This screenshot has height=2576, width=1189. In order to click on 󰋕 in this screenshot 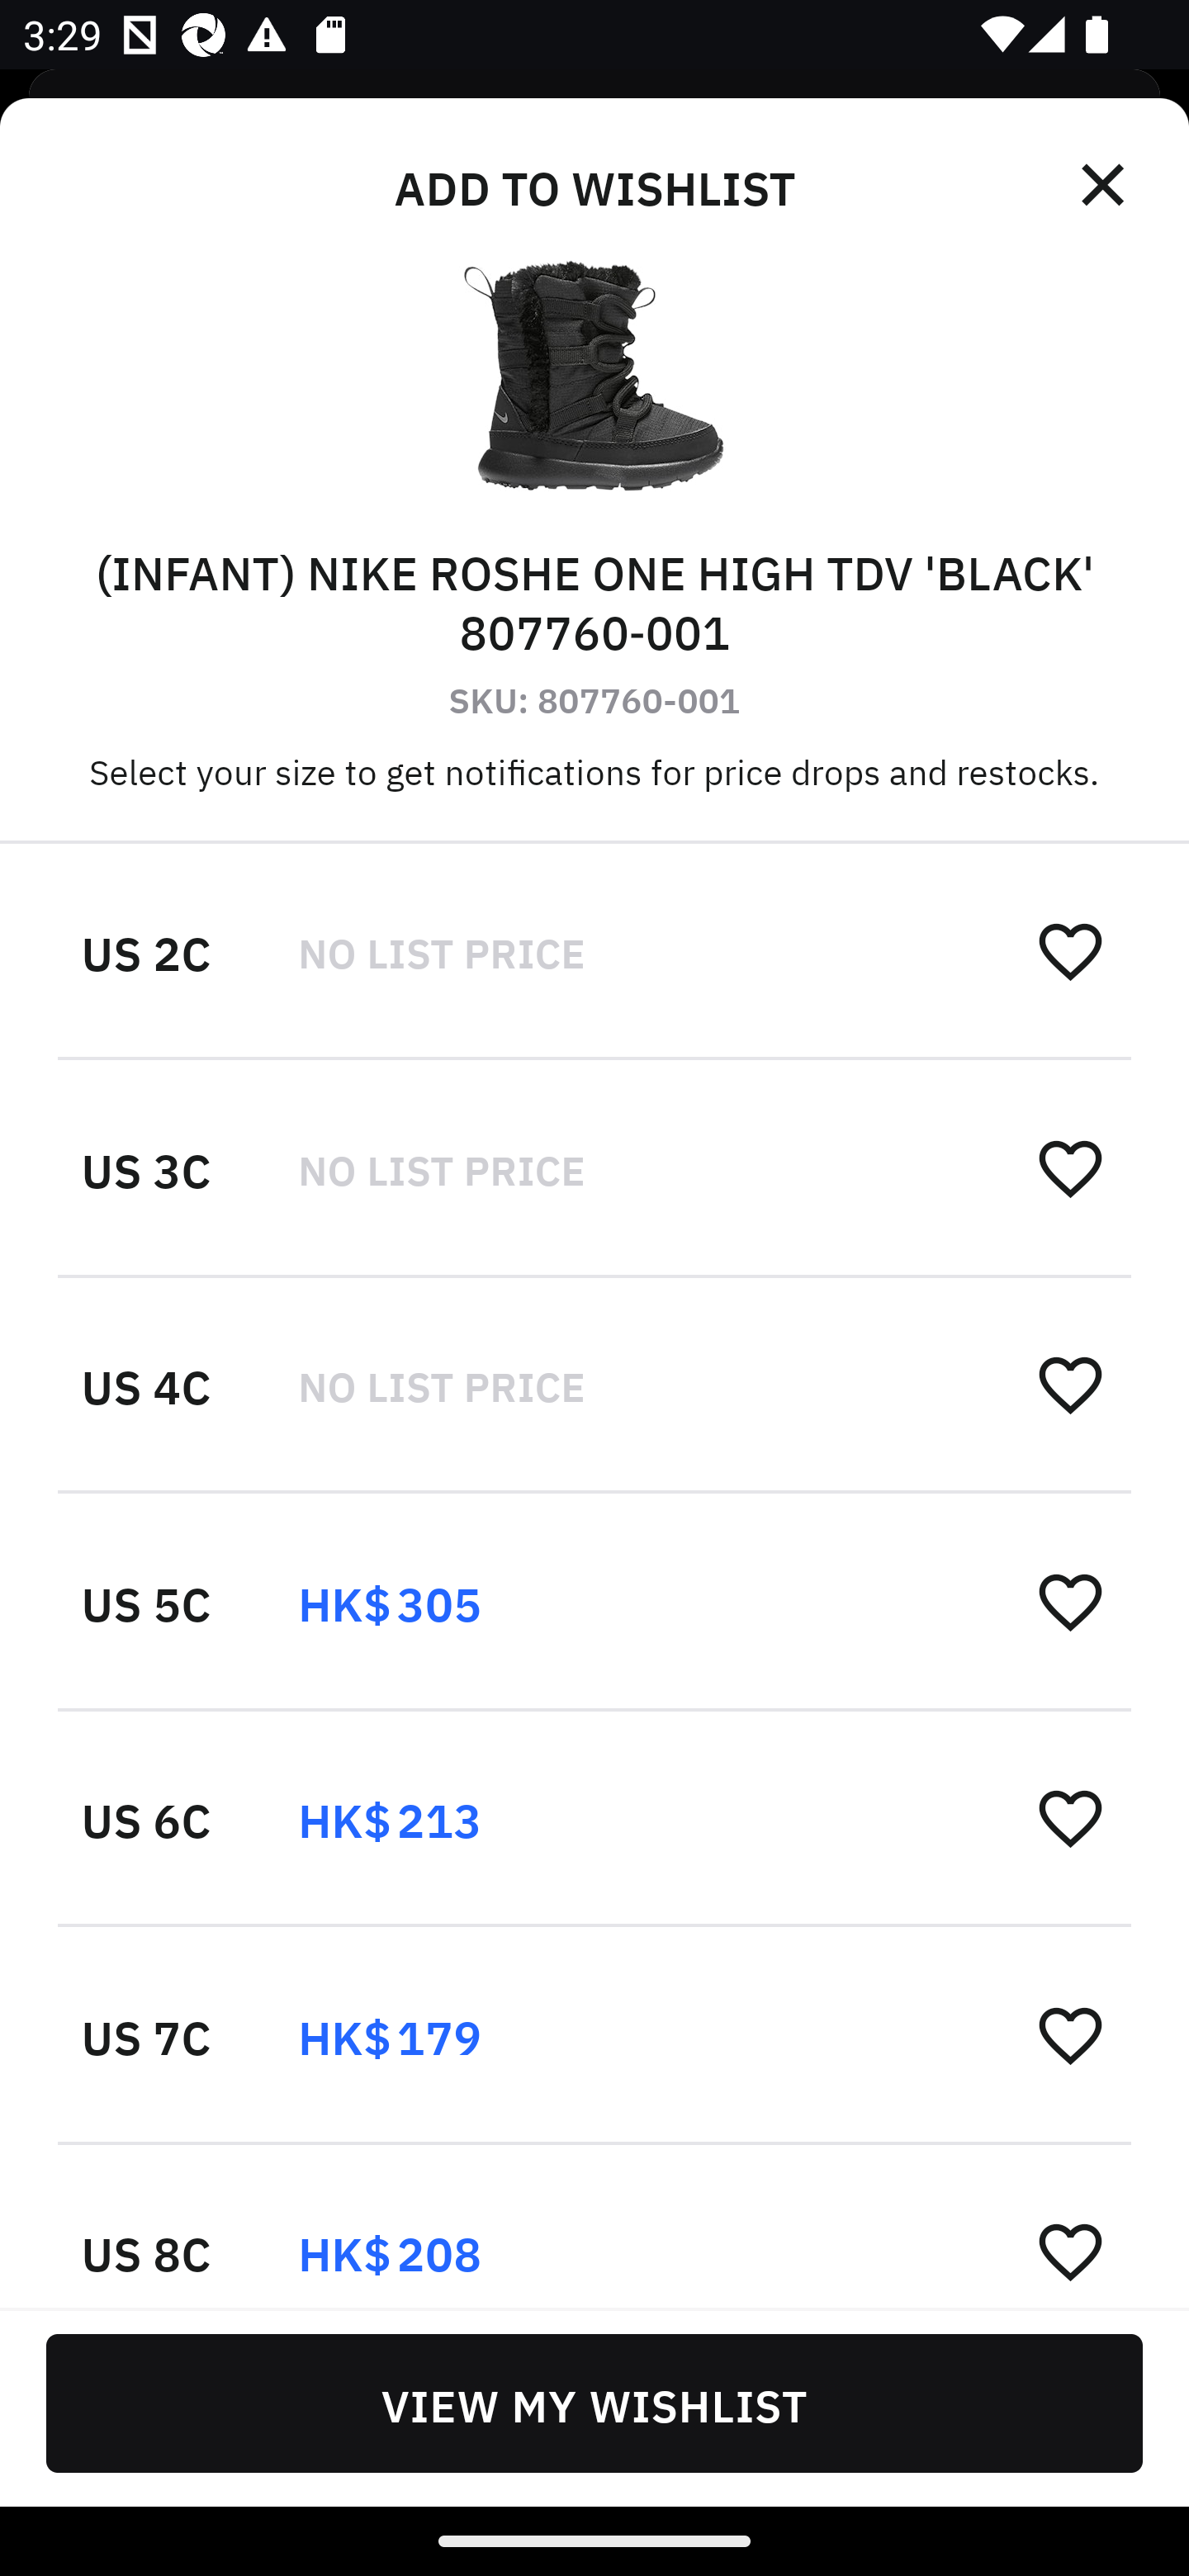, I will do `click(1070, 1816)`.